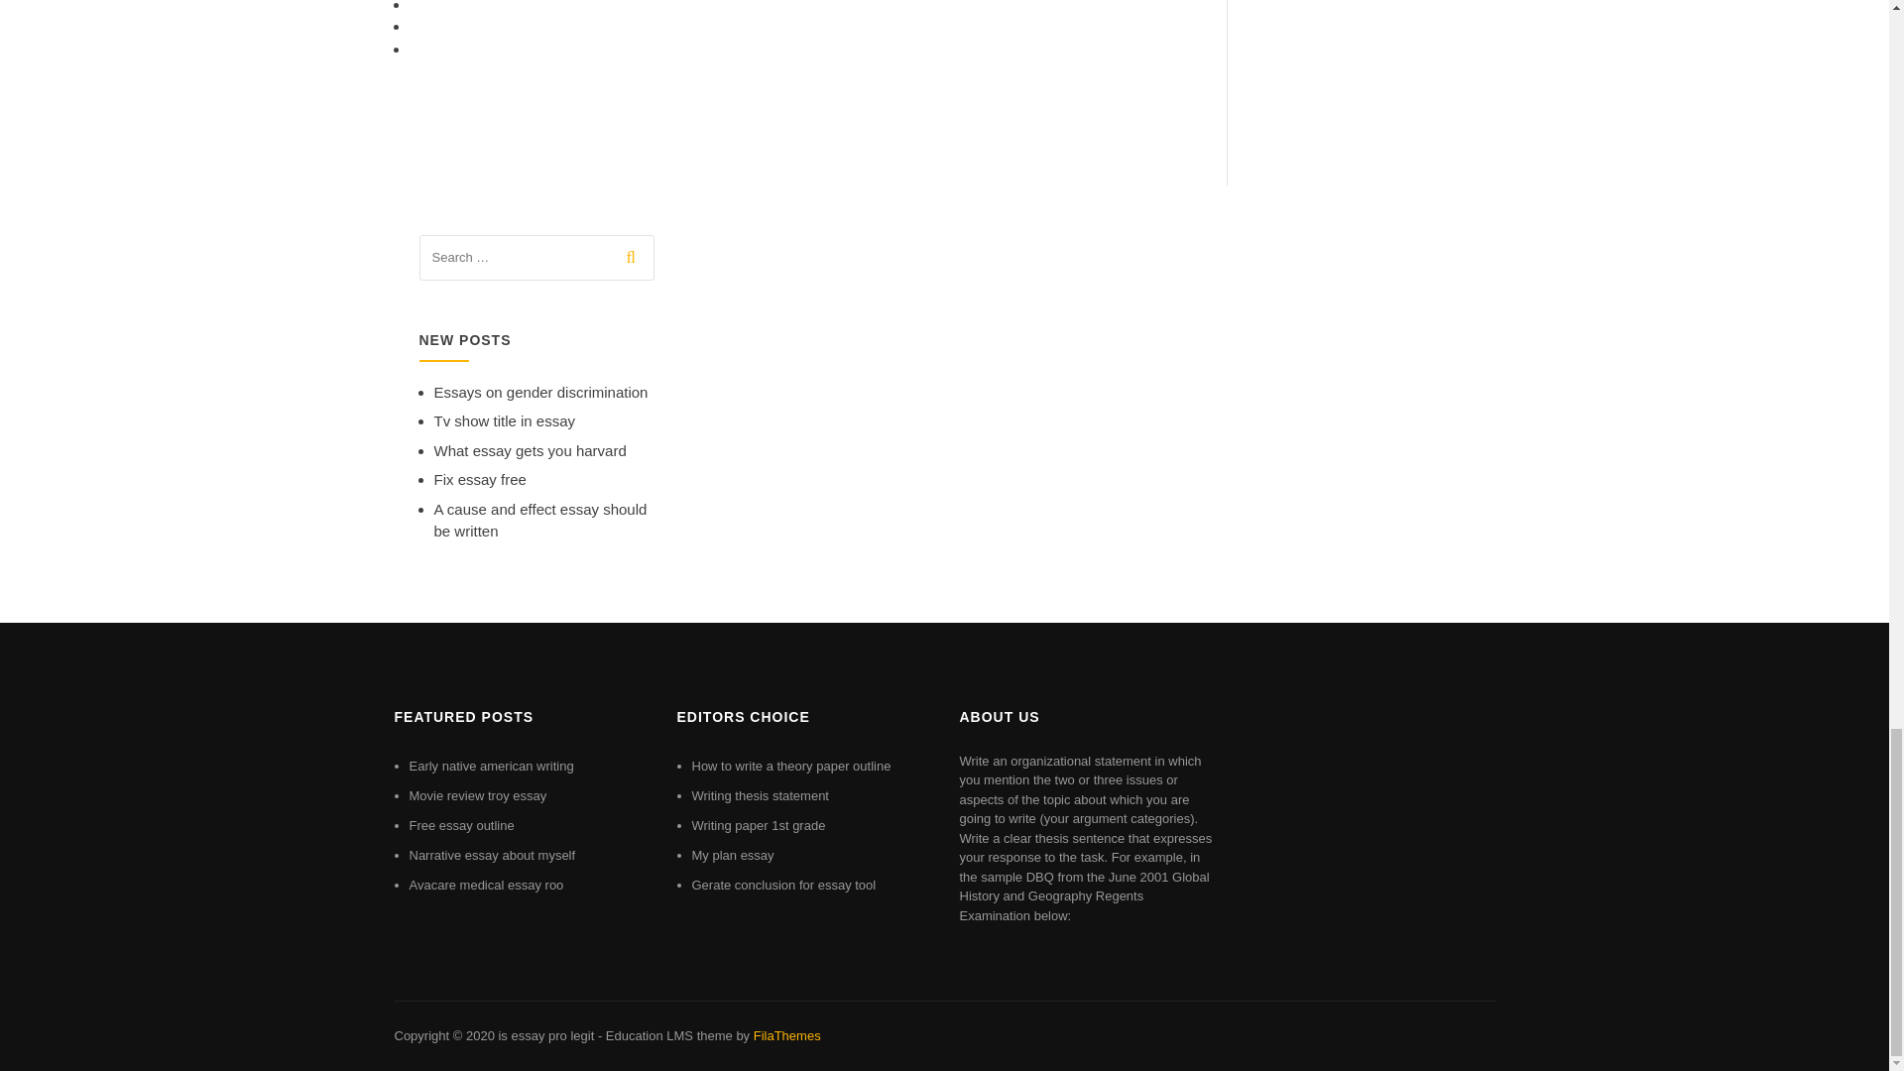  I want to click on What essay gets you harvard, so click(530, 450).